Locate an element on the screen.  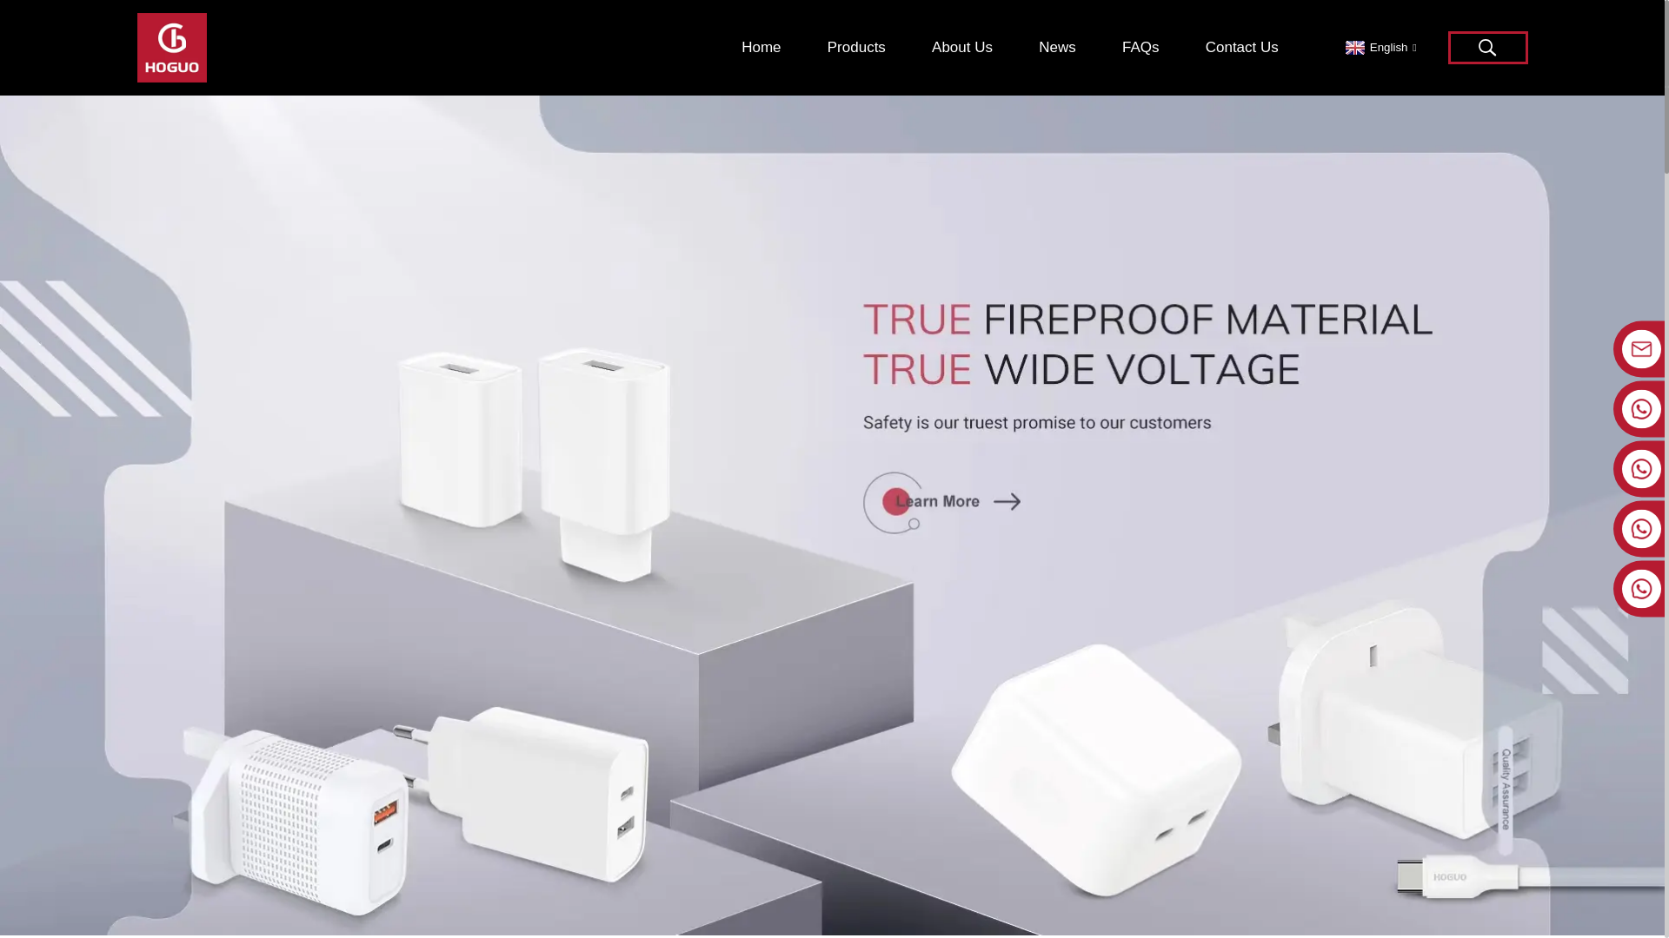
Home is located at coordinates (761, 47).